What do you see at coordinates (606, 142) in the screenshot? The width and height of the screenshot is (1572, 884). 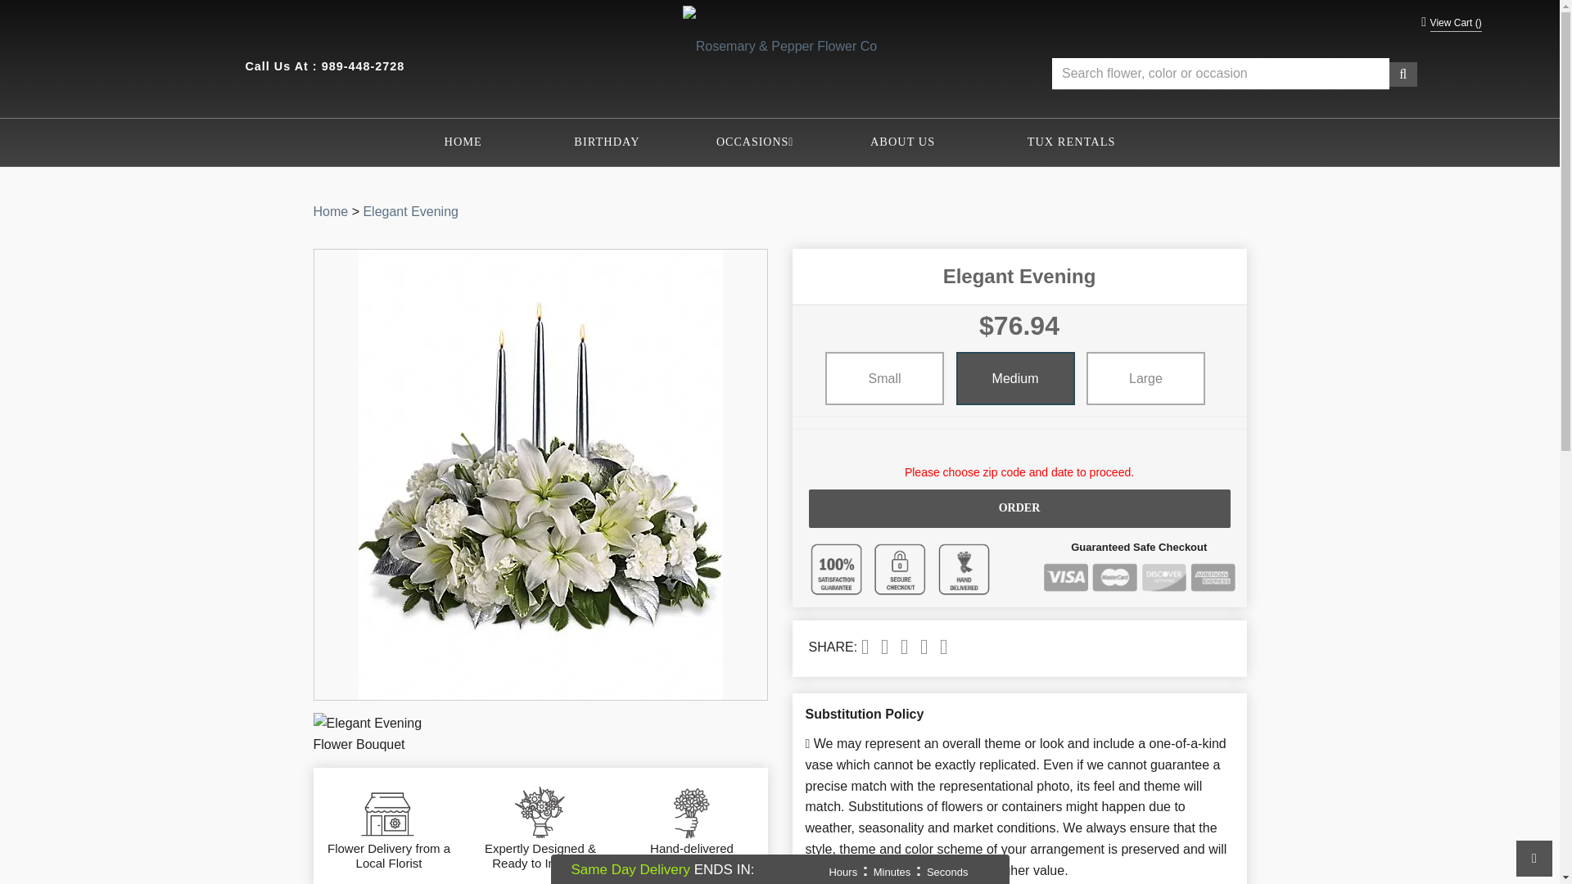 I see `BIRTHDAY` at bounding box center [606, 142].